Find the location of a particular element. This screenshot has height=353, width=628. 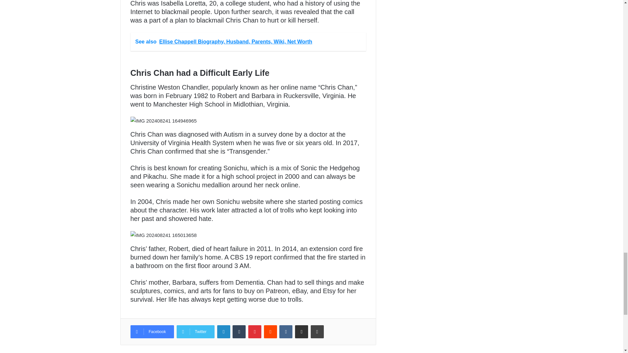

Pinterest is located at coordinates (254, 331).